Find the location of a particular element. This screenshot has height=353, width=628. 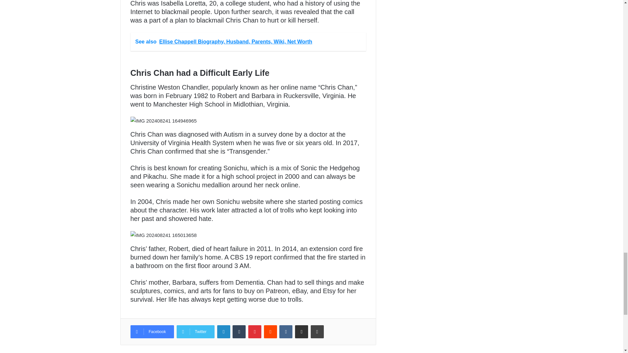

Pinterest is located at coordinates (254, 331).